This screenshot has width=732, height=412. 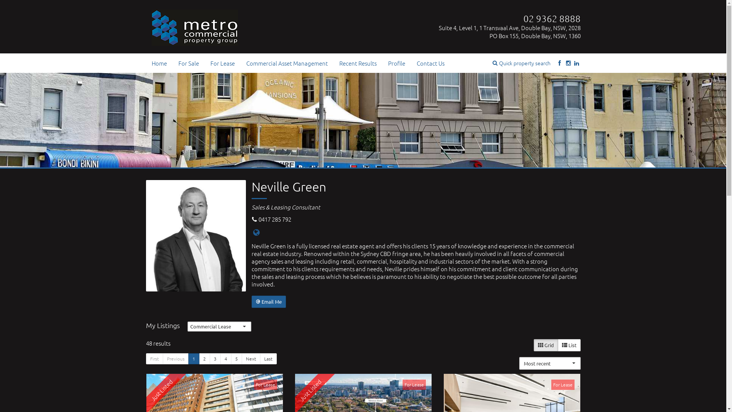 I want to click on Next, so click(x=251, y=359).